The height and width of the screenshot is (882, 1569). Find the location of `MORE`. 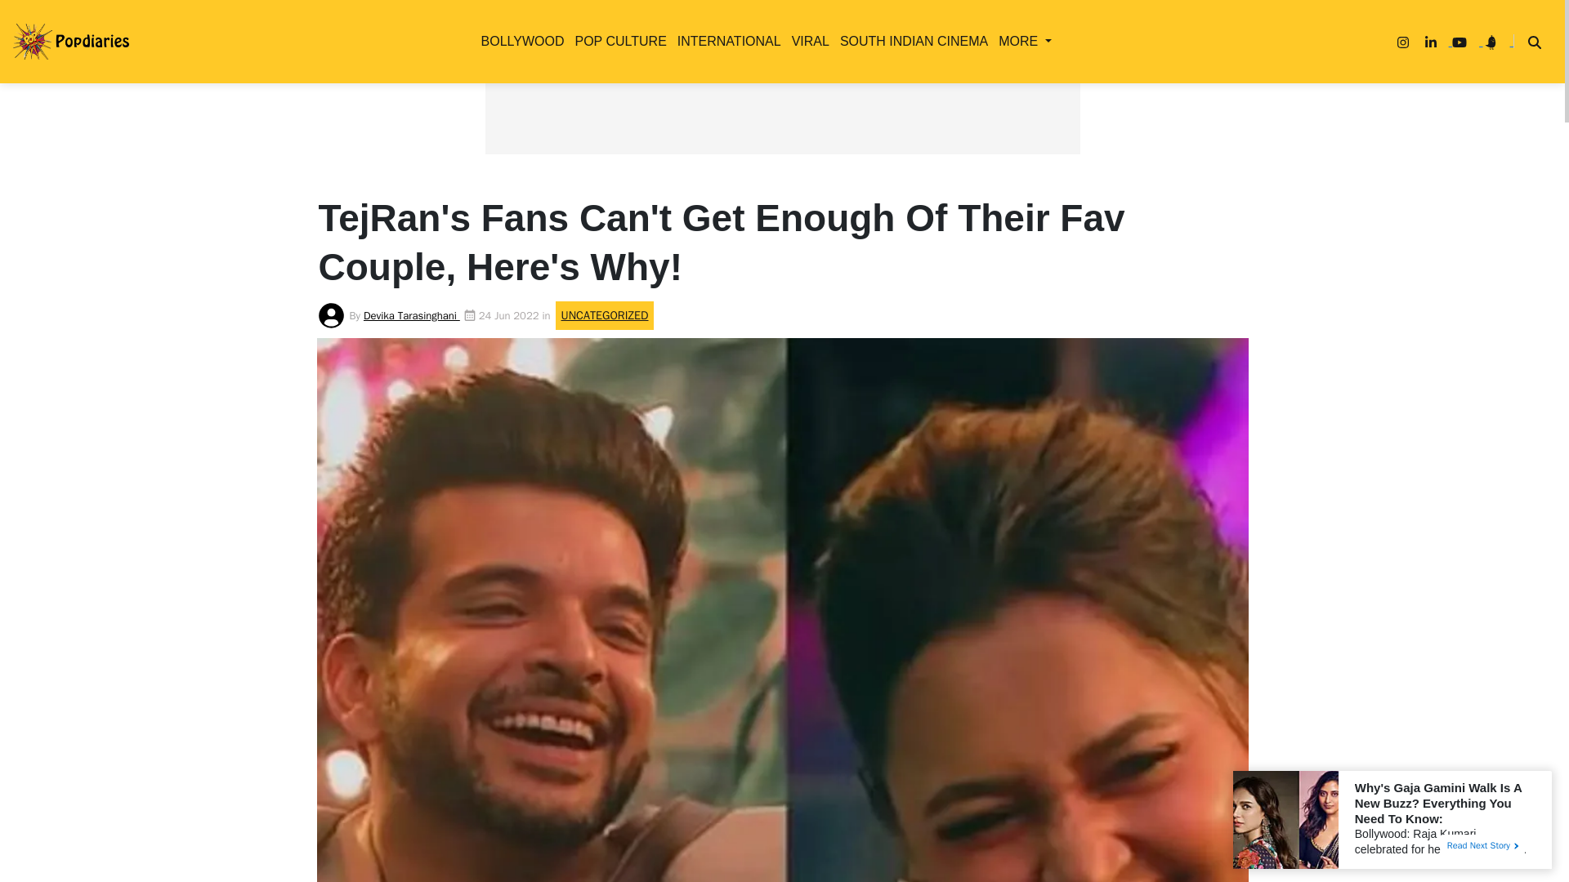

MORE is located at coordinates (1021, 41).